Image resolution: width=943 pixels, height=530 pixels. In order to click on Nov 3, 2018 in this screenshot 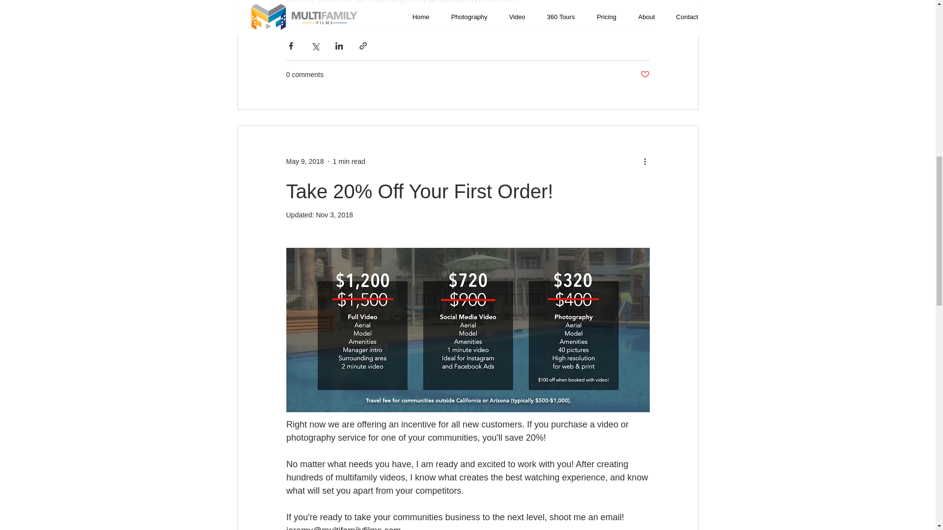, I will do `click(334, 215)`.